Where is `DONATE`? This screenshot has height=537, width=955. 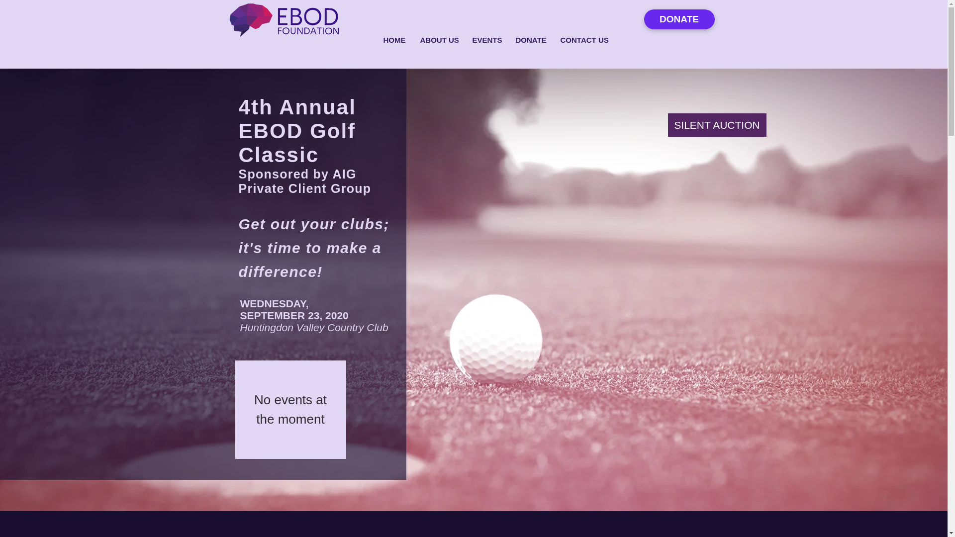
DONATE is located at coordinates (530, 40).